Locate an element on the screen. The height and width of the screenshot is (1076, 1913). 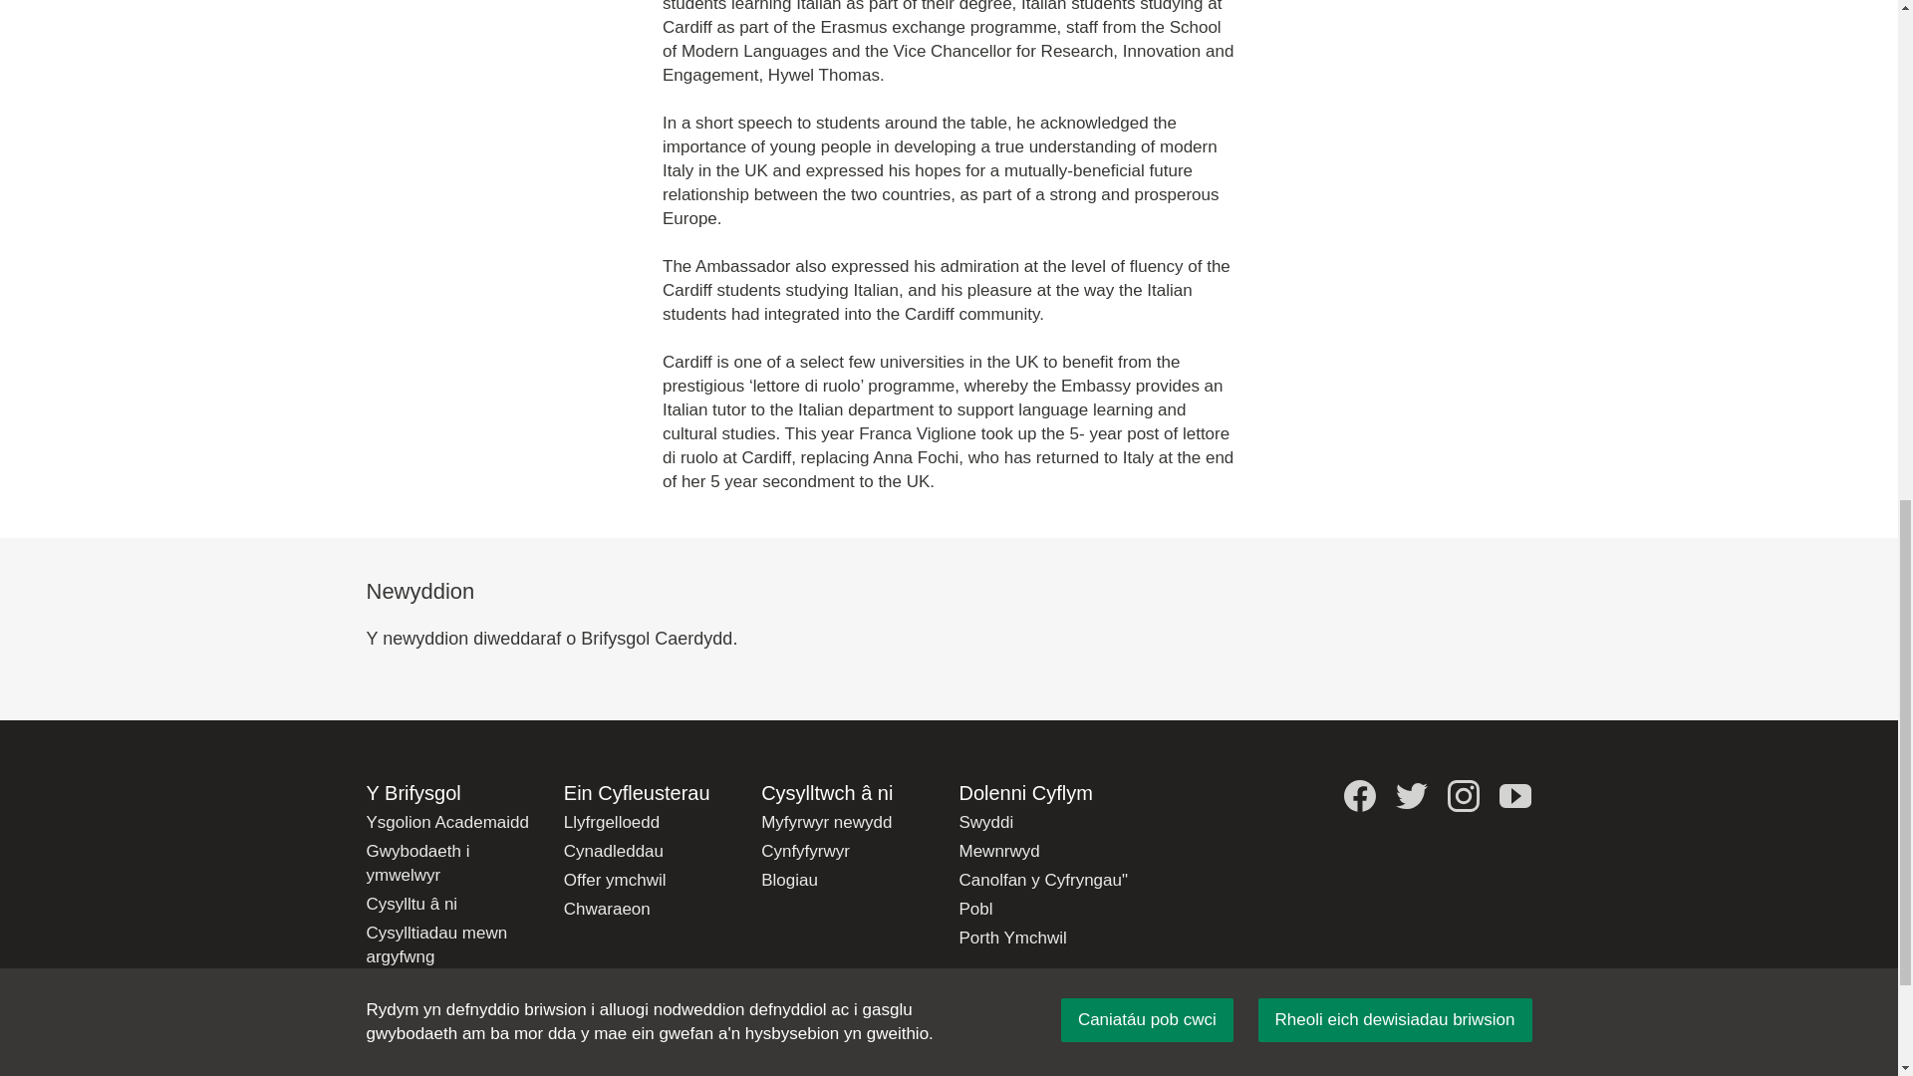
twitter no background icon is located at coordinates (1411, 796).